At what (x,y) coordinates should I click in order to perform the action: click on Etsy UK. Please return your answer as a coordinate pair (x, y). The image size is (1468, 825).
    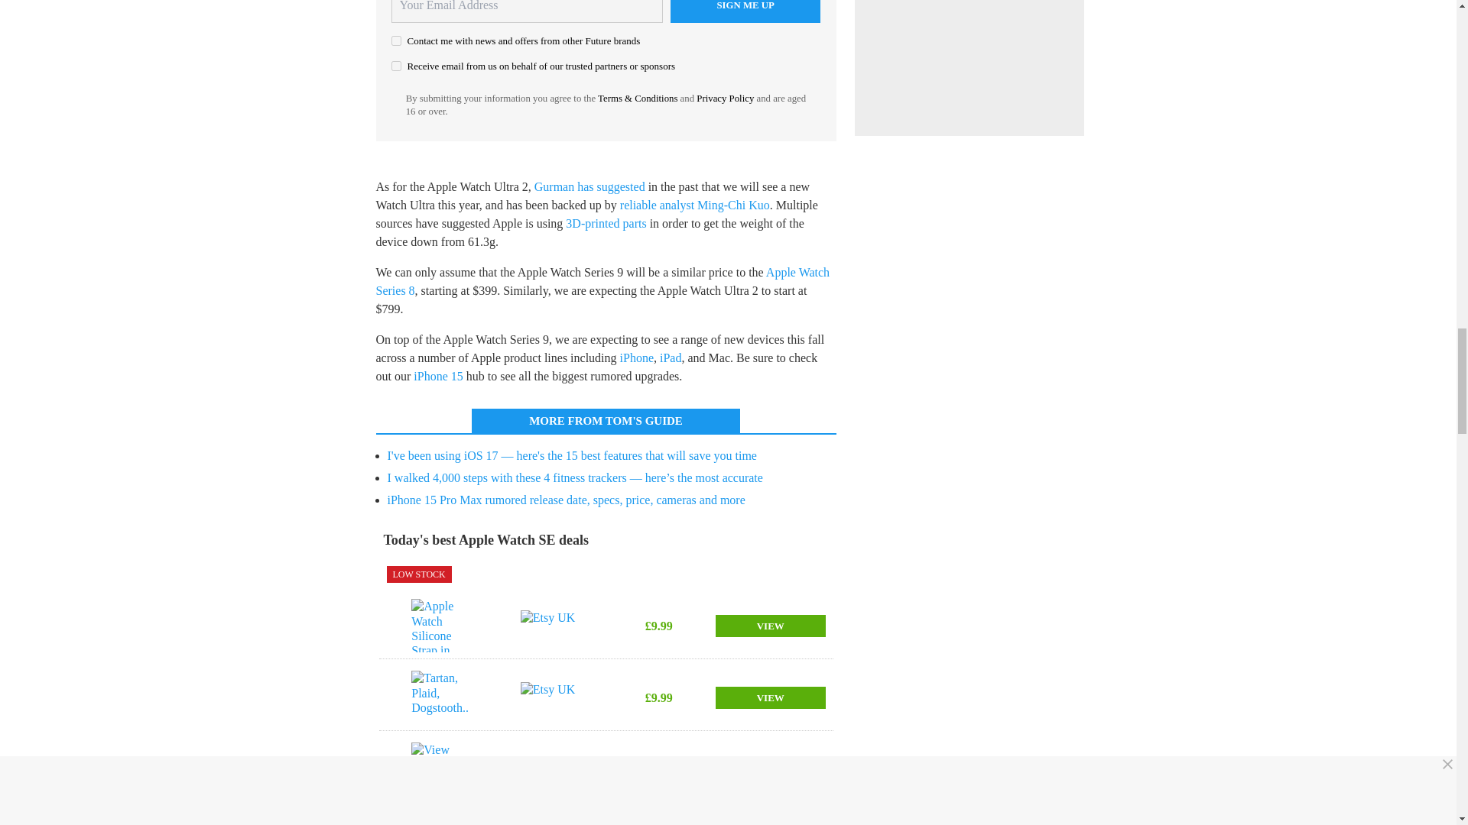
    Looking at the image, I should click on (550, 697).